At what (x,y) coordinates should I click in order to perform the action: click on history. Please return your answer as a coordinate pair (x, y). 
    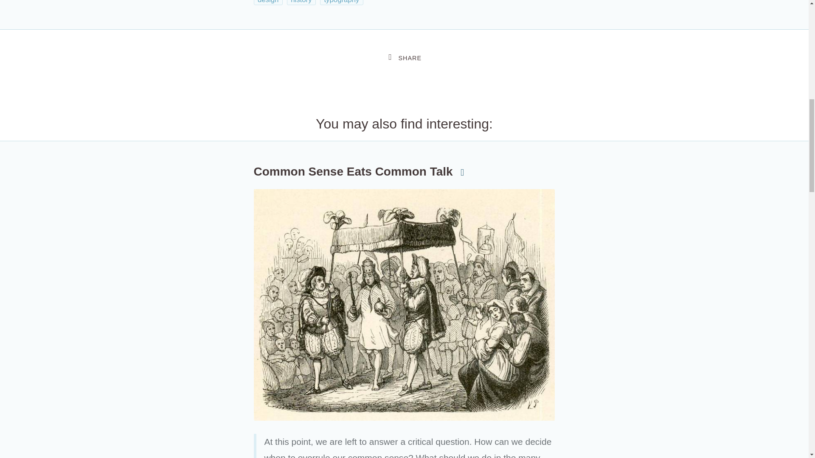
    Looking at the image, I should click on (301, 3).